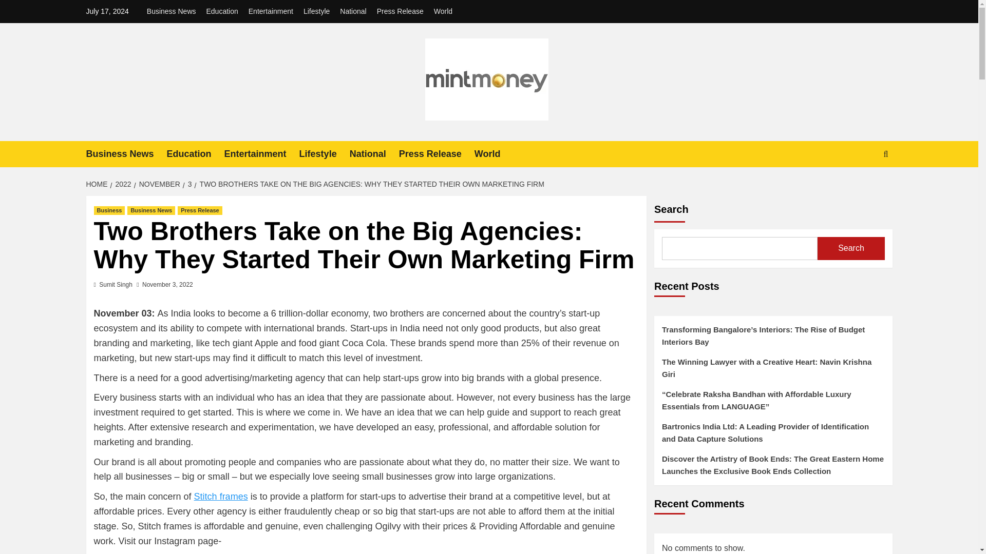 This screenshot has width=986, height=554. Describe the element at coordinates (174, 11) in the screenshot. I see `Business News` at that location.